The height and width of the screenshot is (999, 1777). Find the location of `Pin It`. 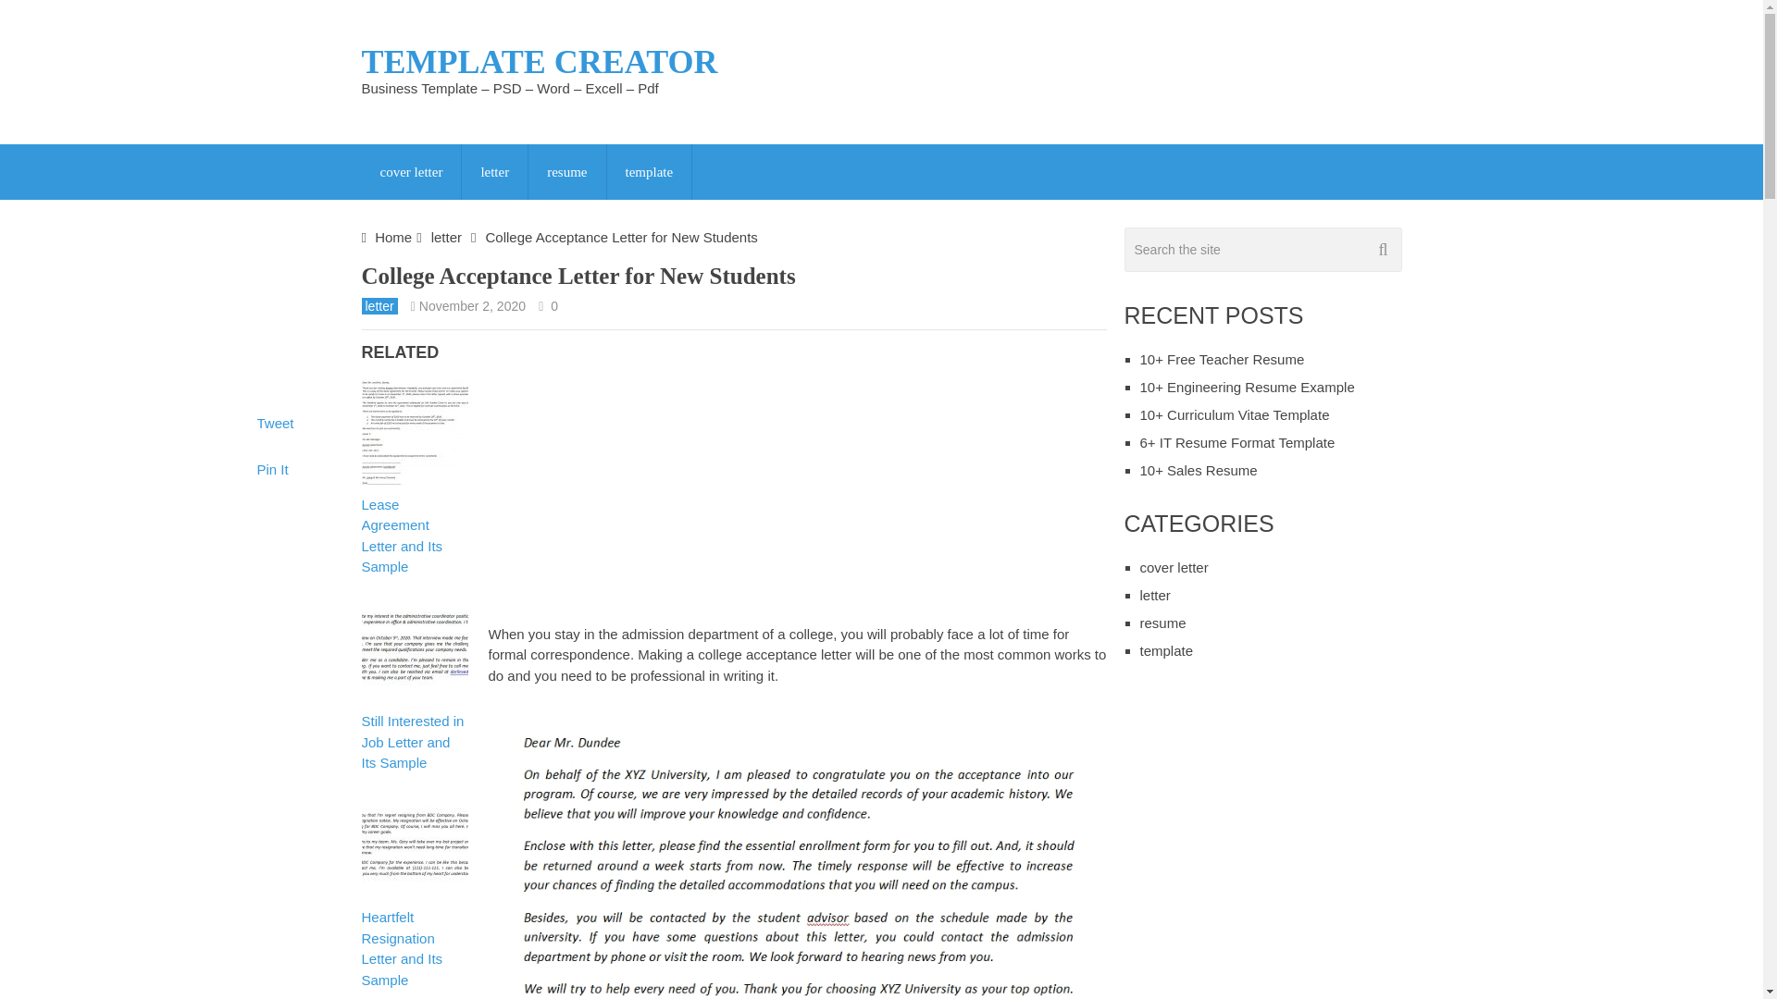

Pin It is located at coordinates (272, 469).